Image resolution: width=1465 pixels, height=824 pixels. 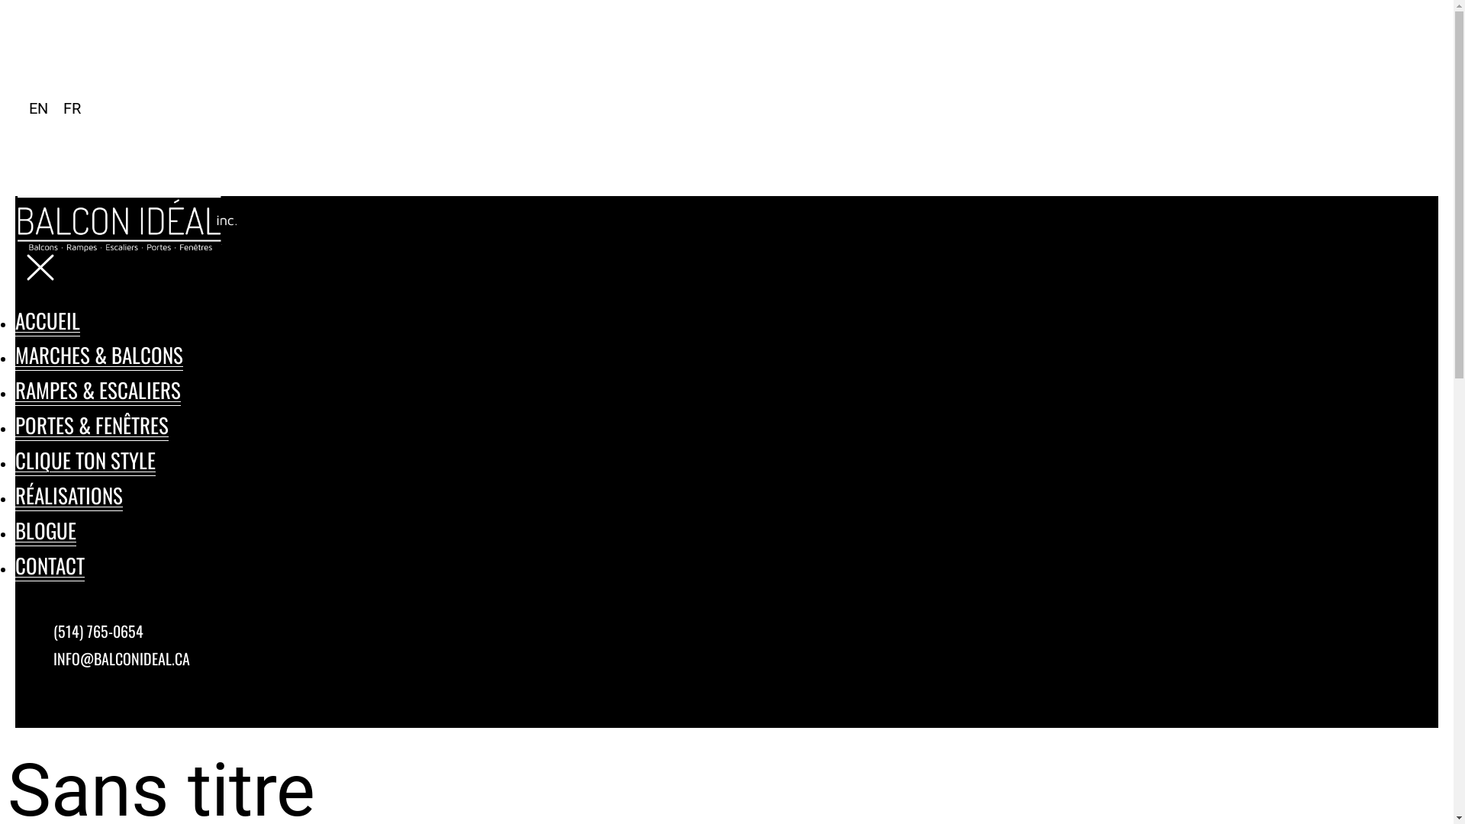 I want to click on ACCUEIL, so click(x=47, y=320).